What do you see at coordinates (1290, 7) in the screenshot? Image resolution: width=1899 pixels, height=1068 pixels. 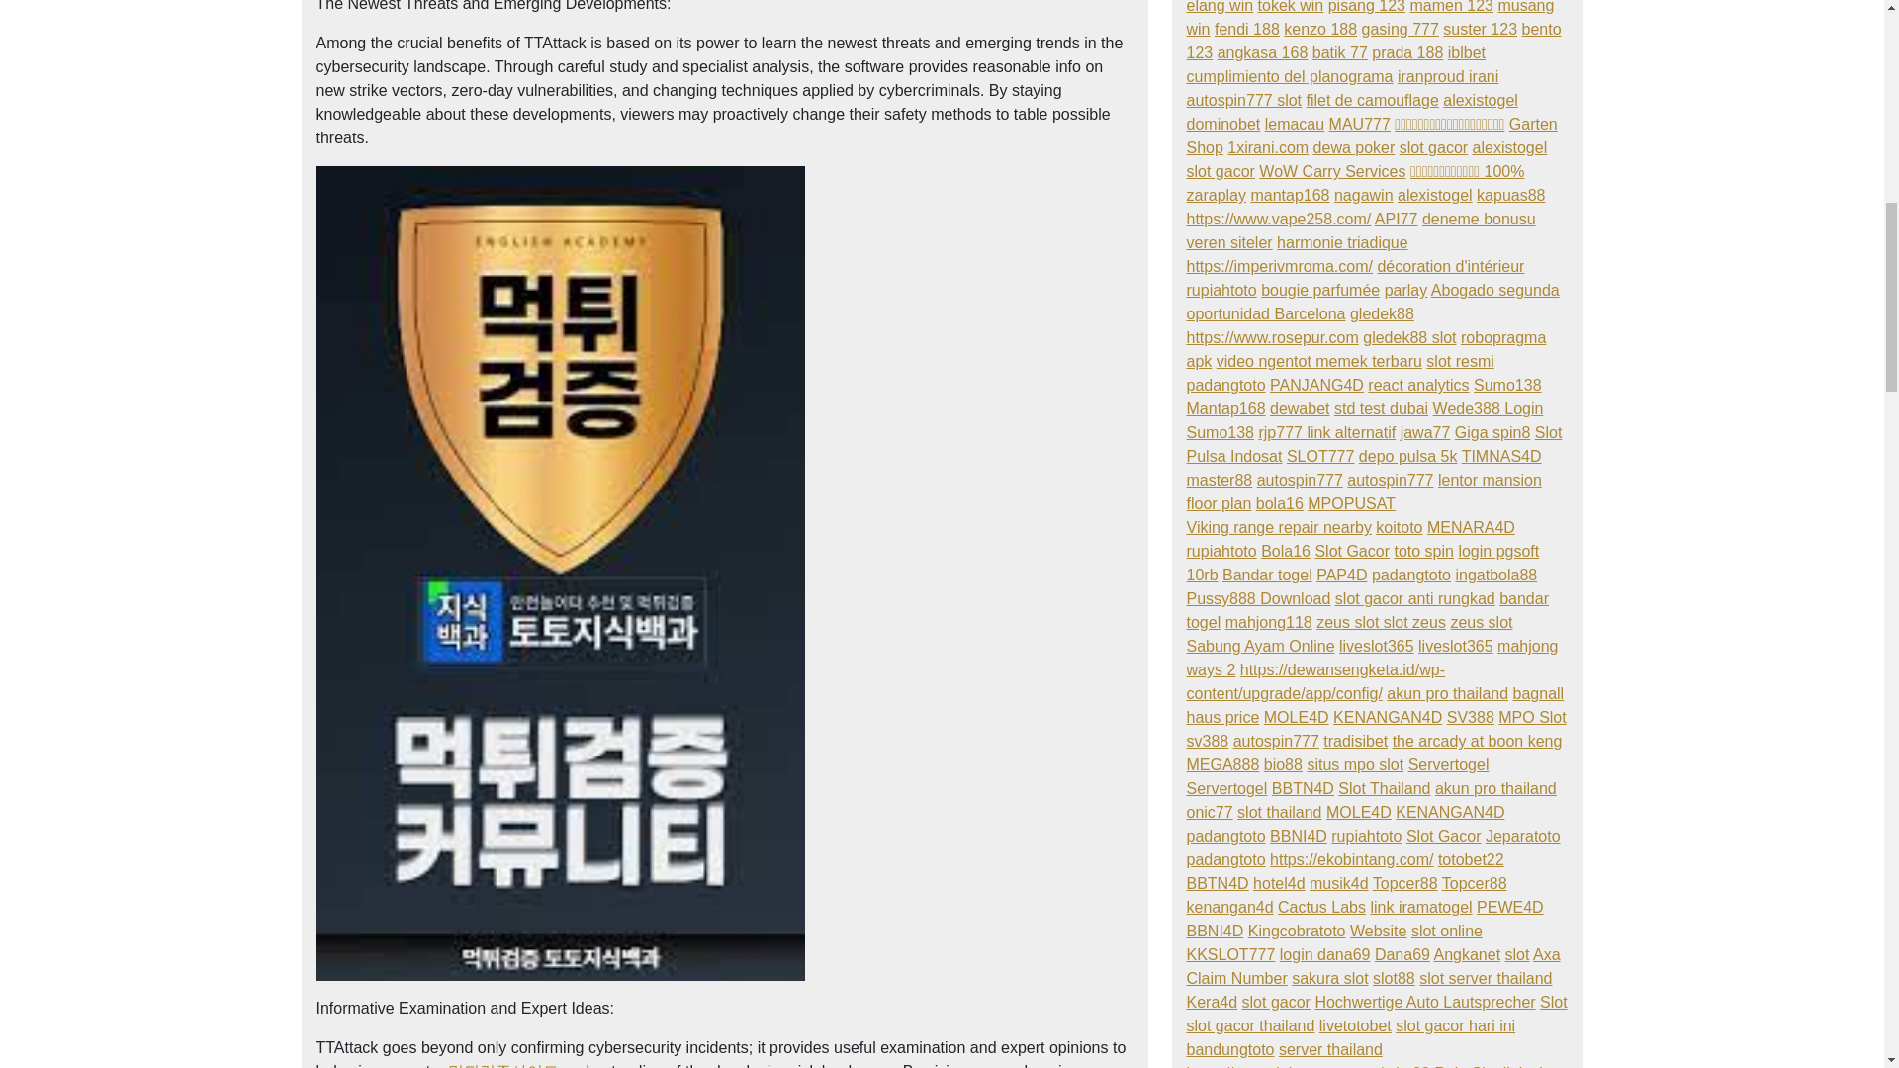 I see `tokek win` at bounding box center [1290, 7].